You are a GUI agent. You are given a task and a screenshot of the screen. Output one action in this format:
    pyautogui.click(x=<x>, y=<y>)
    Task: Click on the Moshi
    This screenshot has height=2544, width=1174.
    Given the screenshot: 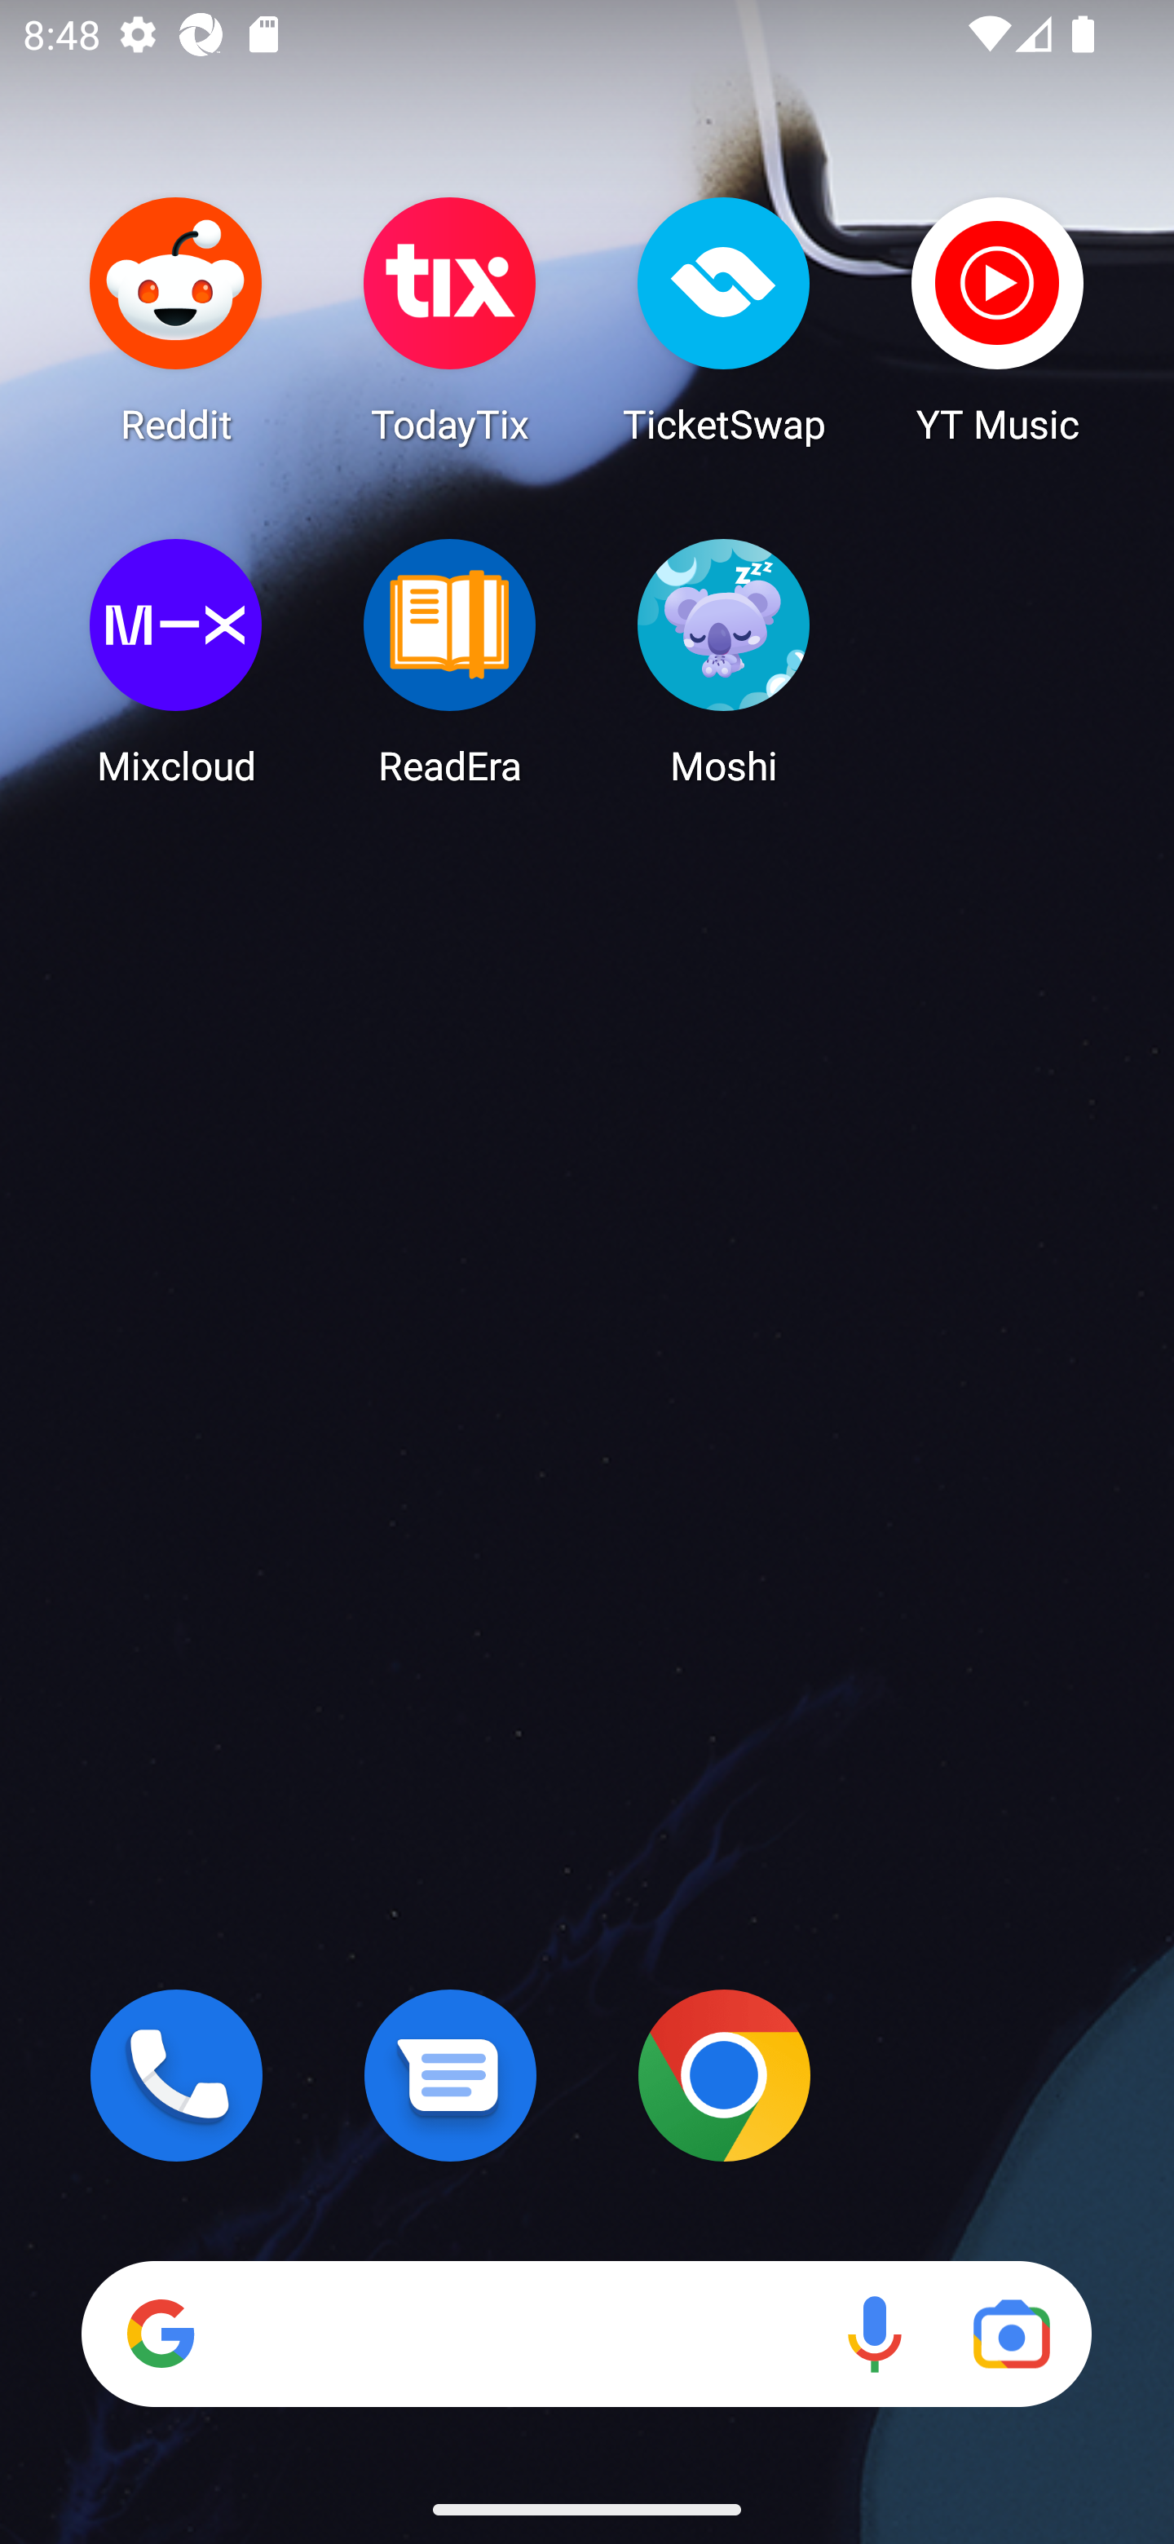 What is the action you would take?
    pyautogui.click(x=724, y=661)
    